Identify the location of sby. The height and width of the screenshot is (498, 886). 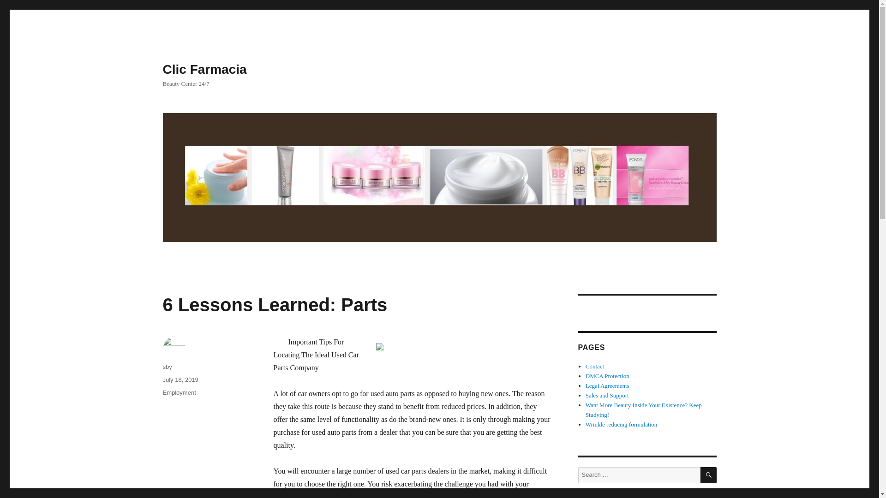
(167, 367).